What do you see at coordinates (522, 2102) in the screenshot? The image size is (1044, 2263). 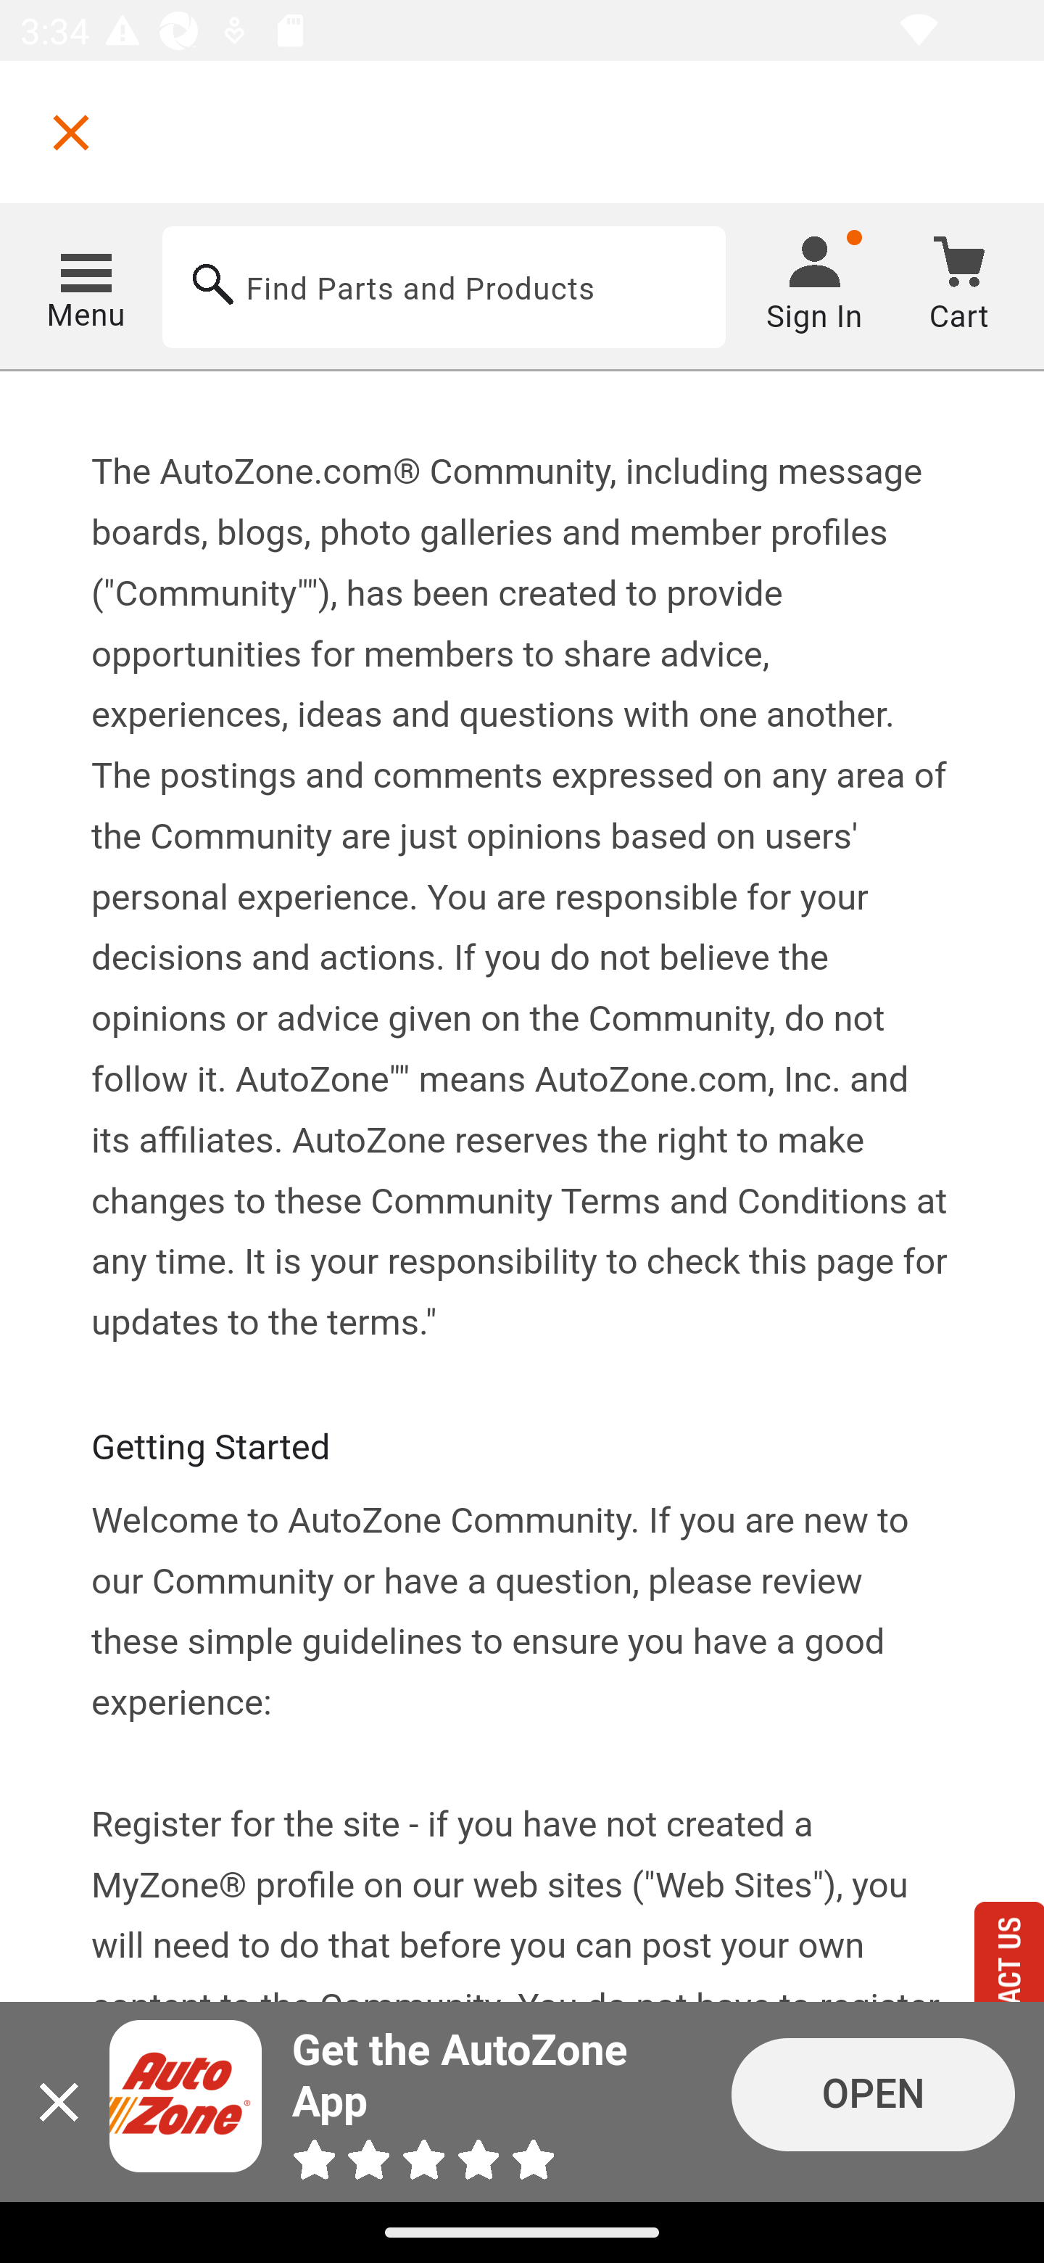 I see `Close icon Get the AutoZone App OPEN` at bounding box center [522, 2102].